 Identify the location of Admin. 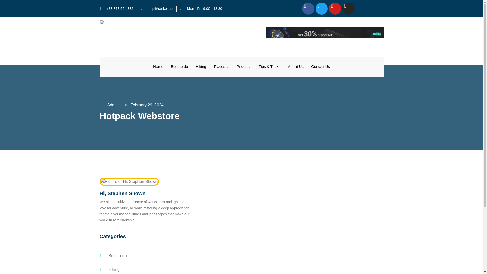
(110, 105).